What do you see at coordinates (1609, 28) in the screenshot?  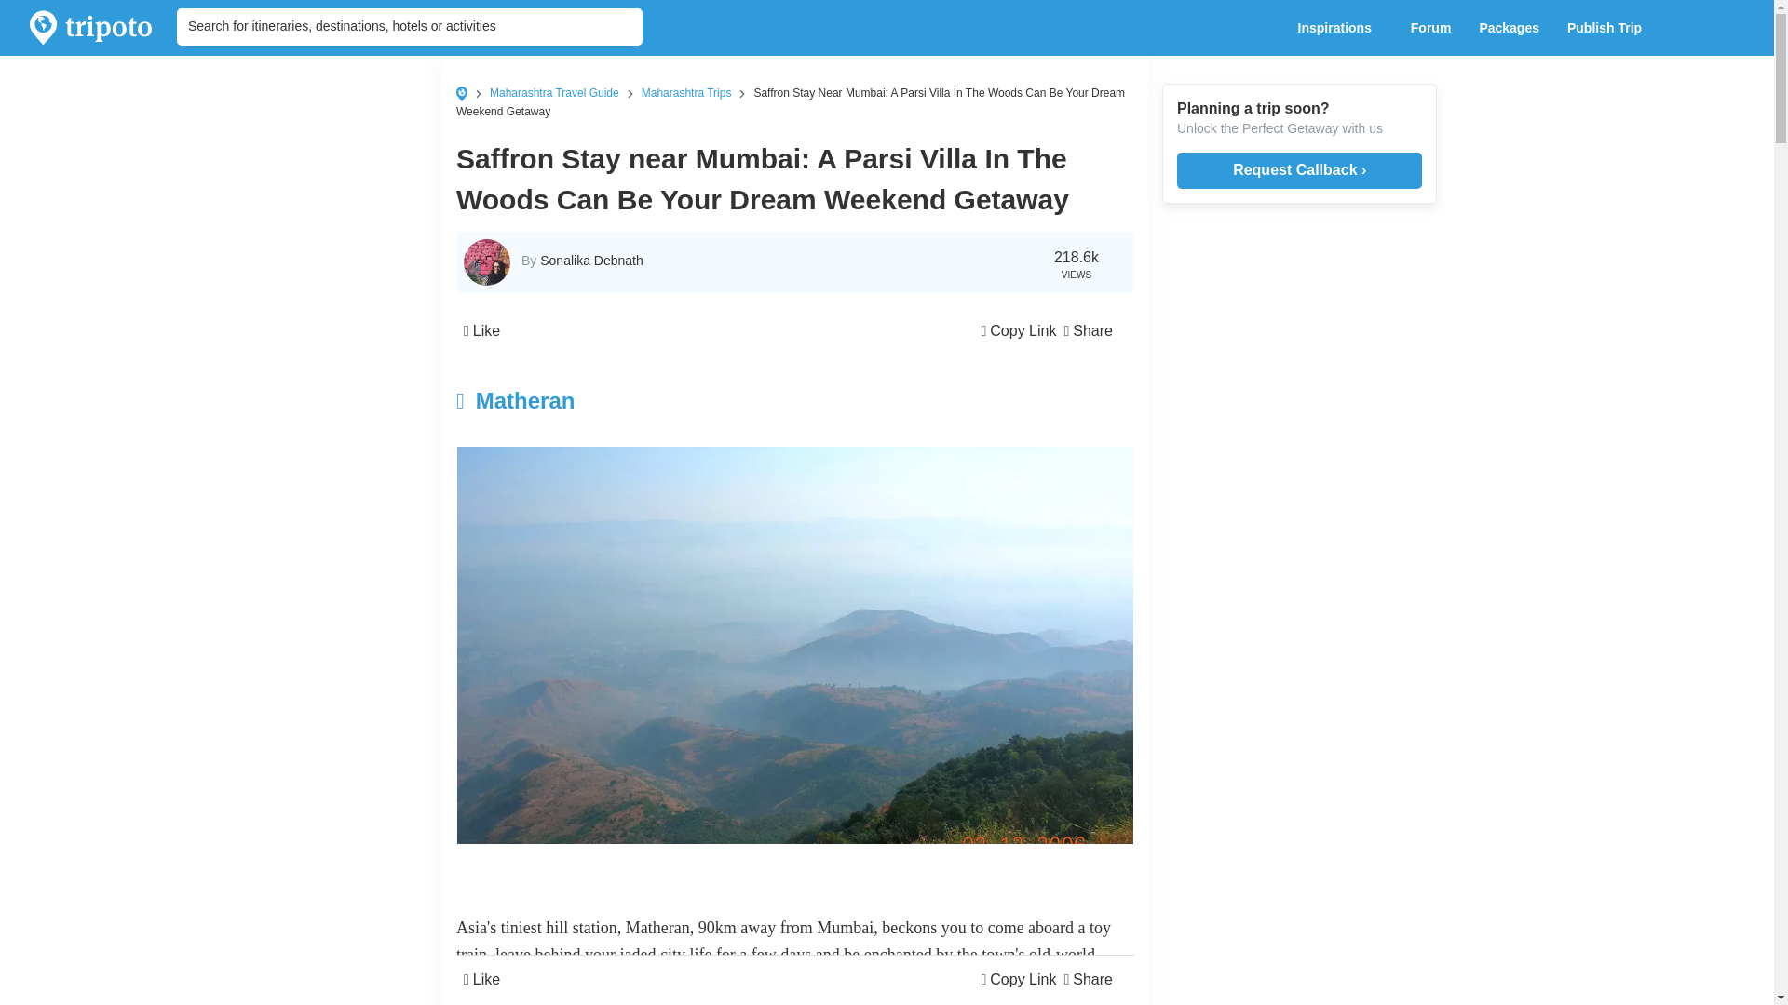 I see `Publish Trip` at bounding box center [1609, 28].